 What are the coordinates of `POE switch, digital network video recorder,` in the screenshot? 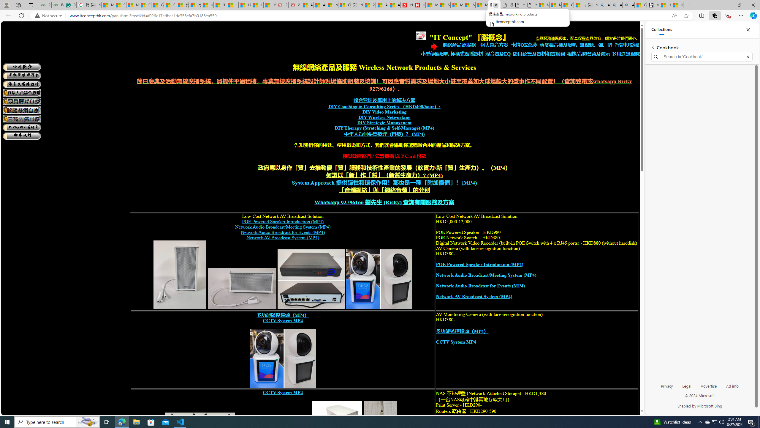 It's located at (311, 279).